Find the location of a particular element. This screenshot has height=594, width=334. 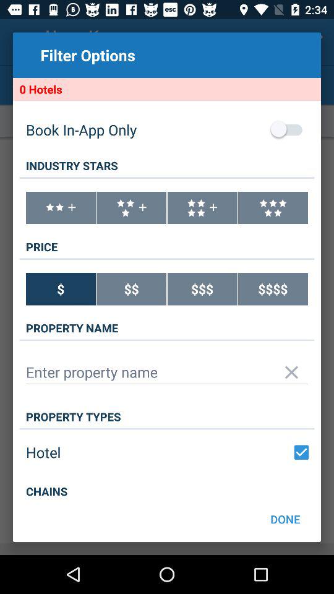

input name of property is located at coordinates (167, 372).